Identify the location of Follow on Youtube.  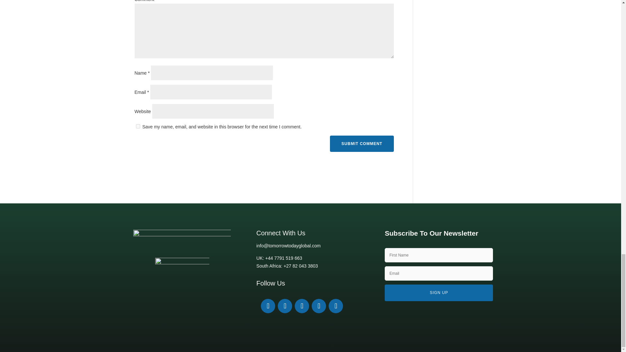
(302, 306).